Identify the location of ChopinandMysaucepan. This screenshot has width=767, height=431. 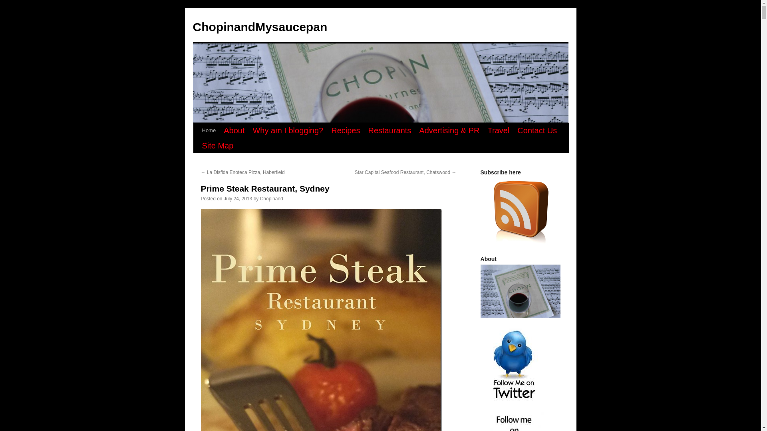
(260, 27).